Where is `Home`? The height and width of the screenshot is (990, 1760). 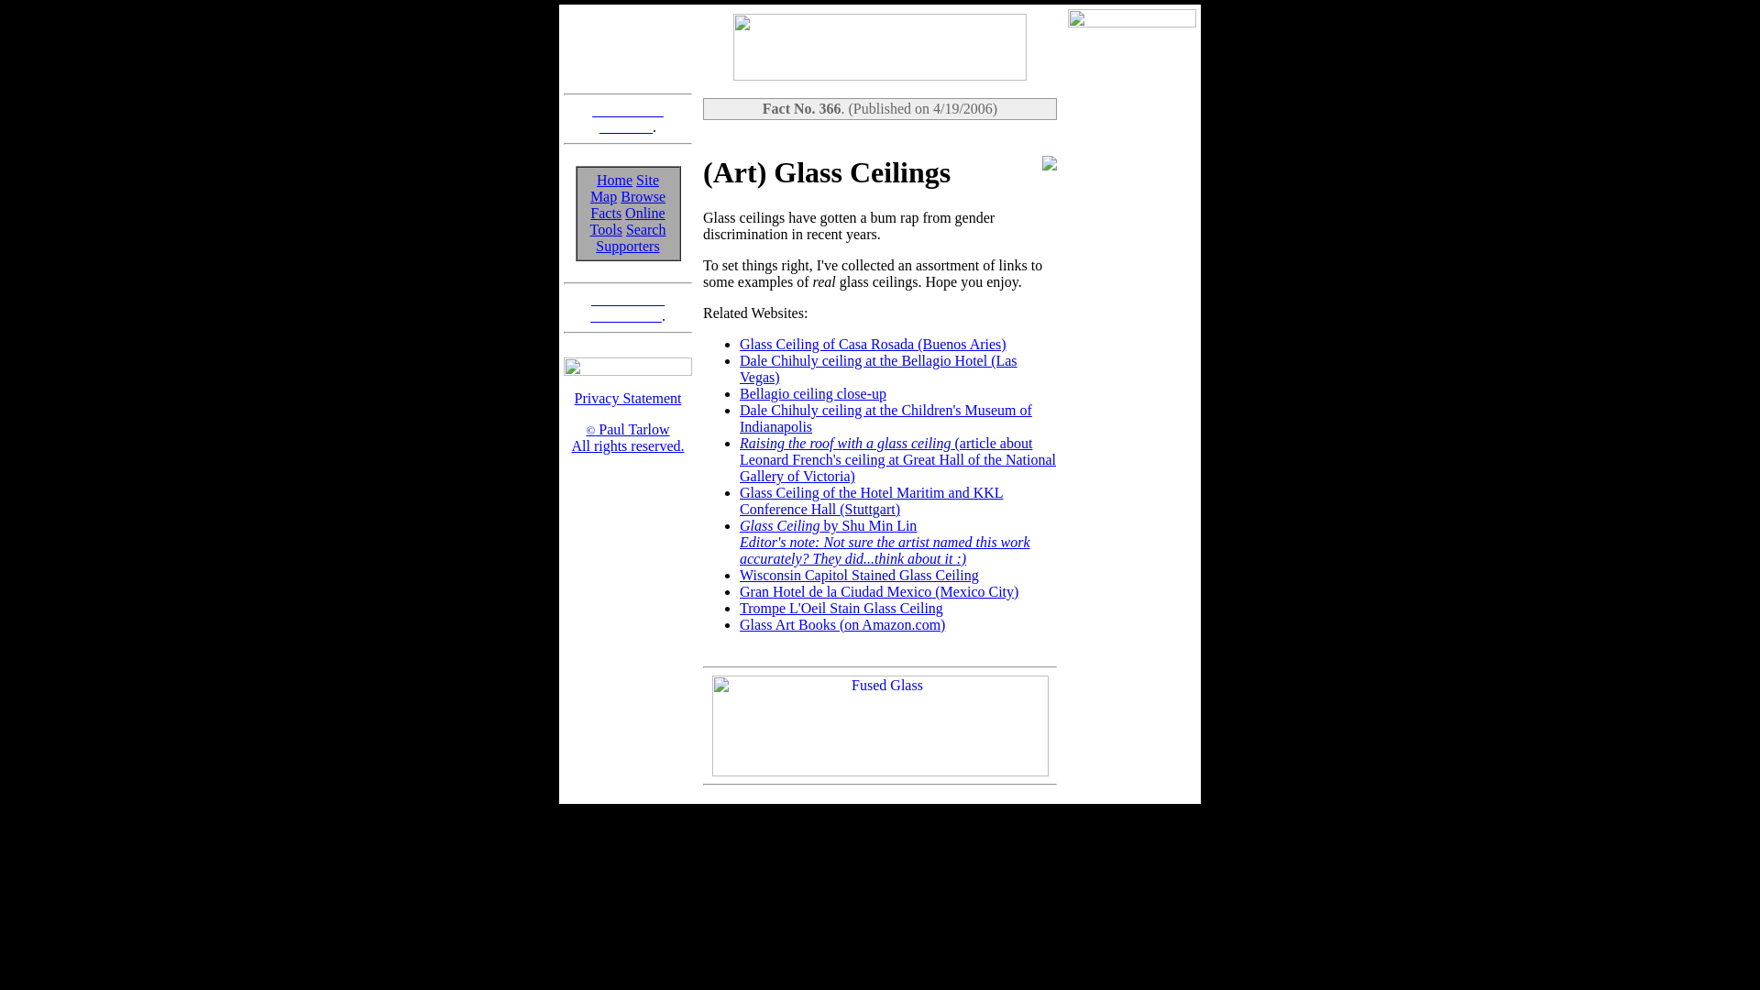 Home is located at coordinates (812, 394).